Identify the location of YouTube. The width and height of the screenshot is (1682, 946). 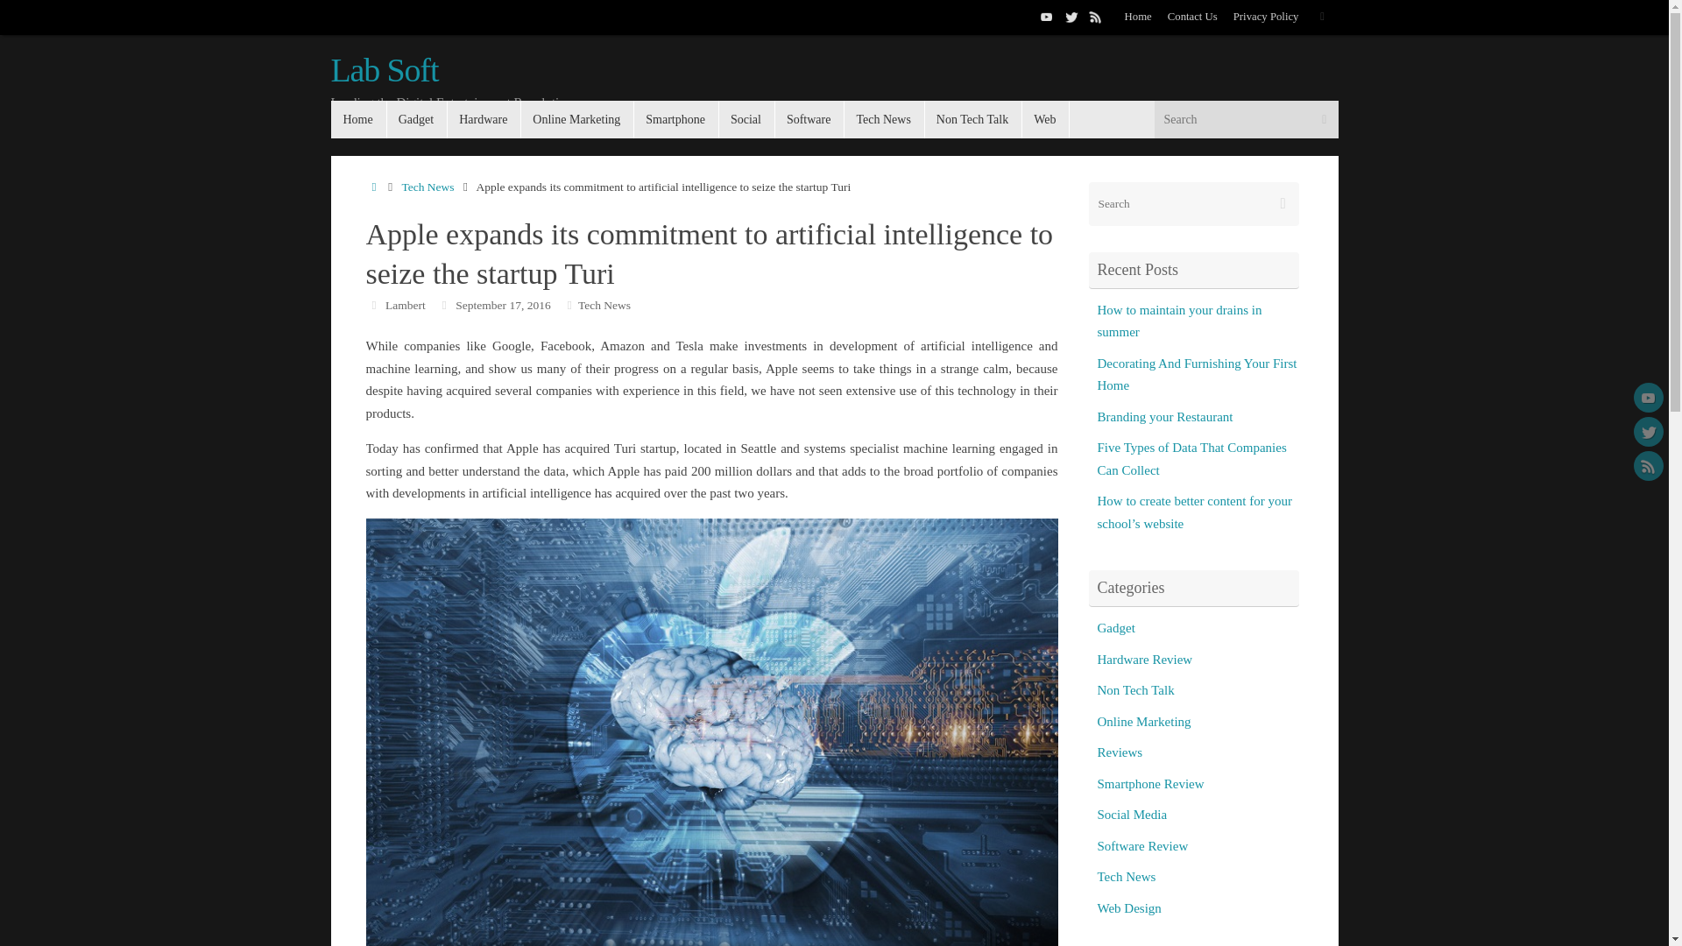
(1046, 17).